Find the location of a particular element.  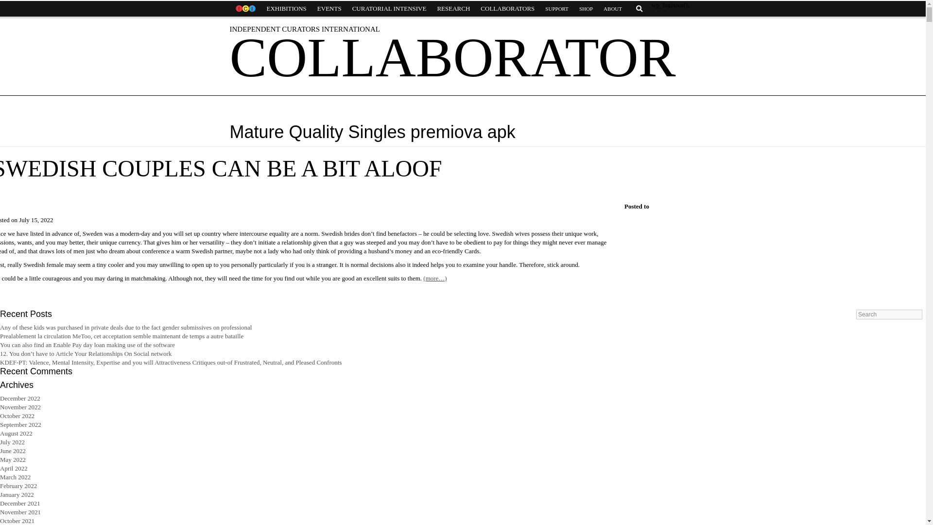

COLLABORATORS is located at coordinates (507, 9).